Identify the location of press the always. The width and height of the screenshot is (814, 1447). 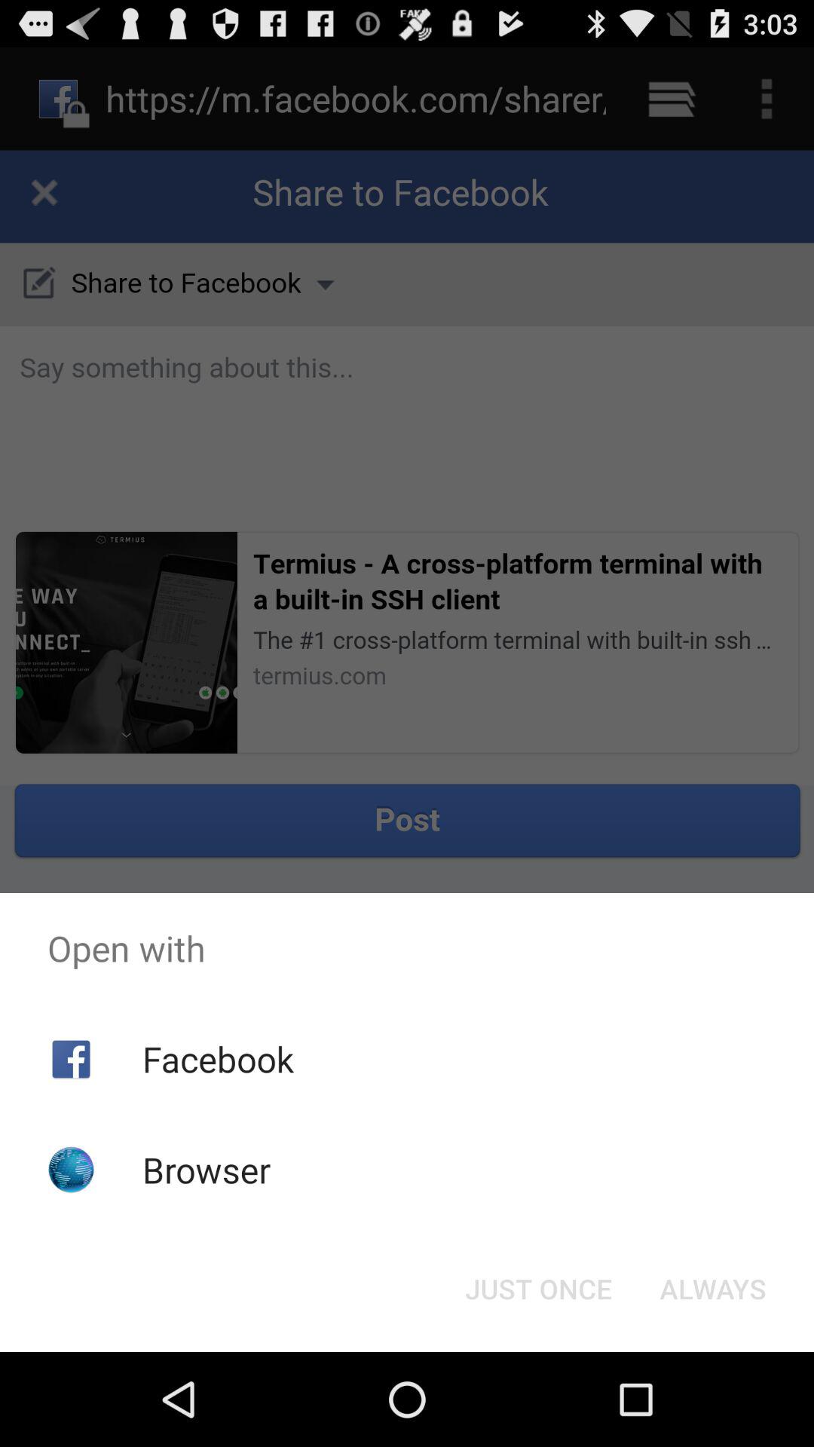
(713, 1289).